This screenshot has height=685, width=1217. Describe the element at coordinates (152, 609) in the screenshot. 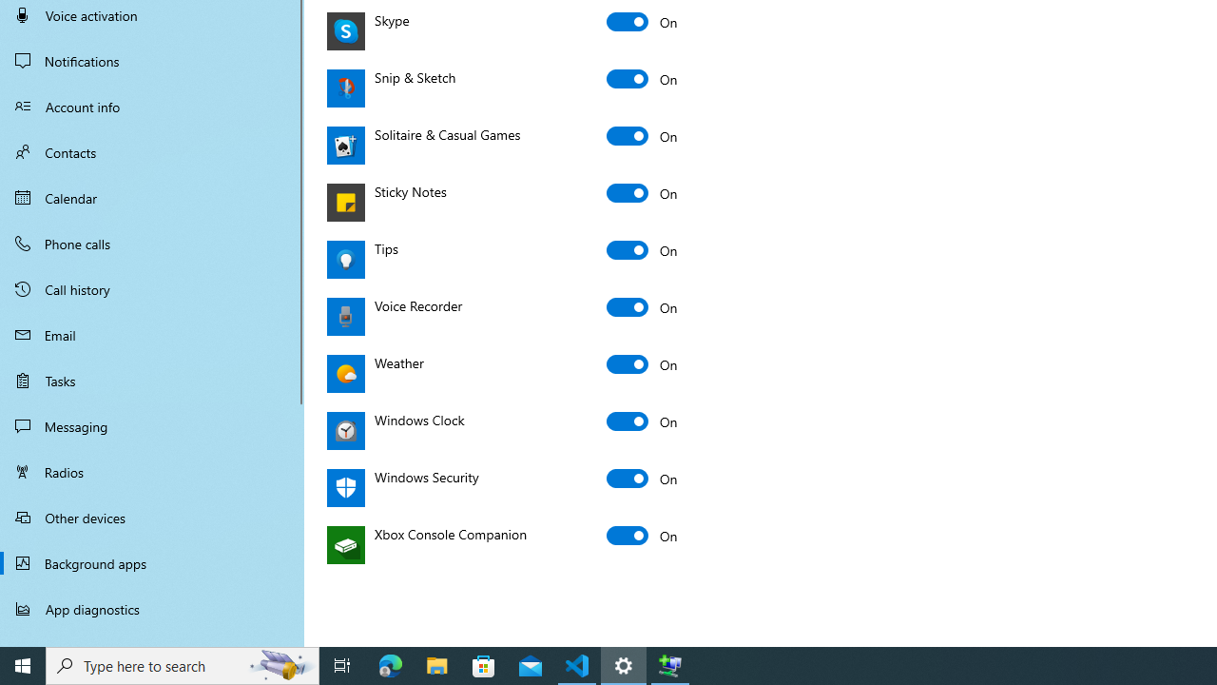

I see `App diagnostics` at that location.